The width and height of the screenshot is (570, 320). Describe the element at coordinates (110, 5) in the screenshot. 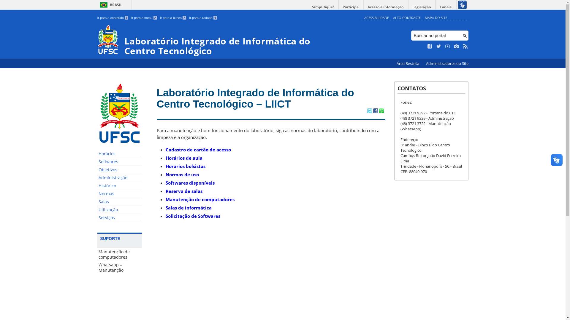

I see `BRASIL` at that location.